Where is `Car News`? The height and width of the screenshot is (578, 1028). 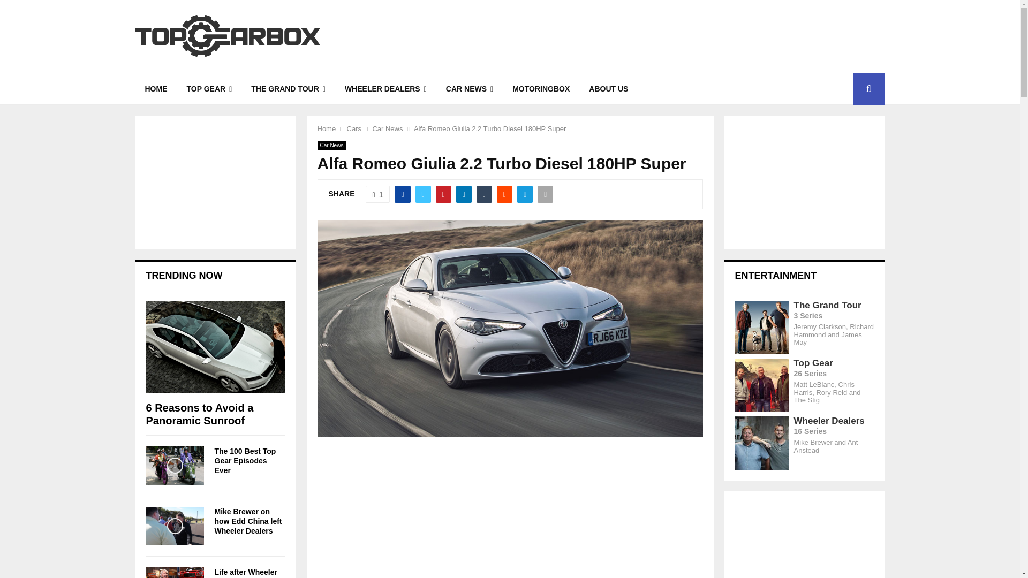
Car News is located at coordinates (388, 128).